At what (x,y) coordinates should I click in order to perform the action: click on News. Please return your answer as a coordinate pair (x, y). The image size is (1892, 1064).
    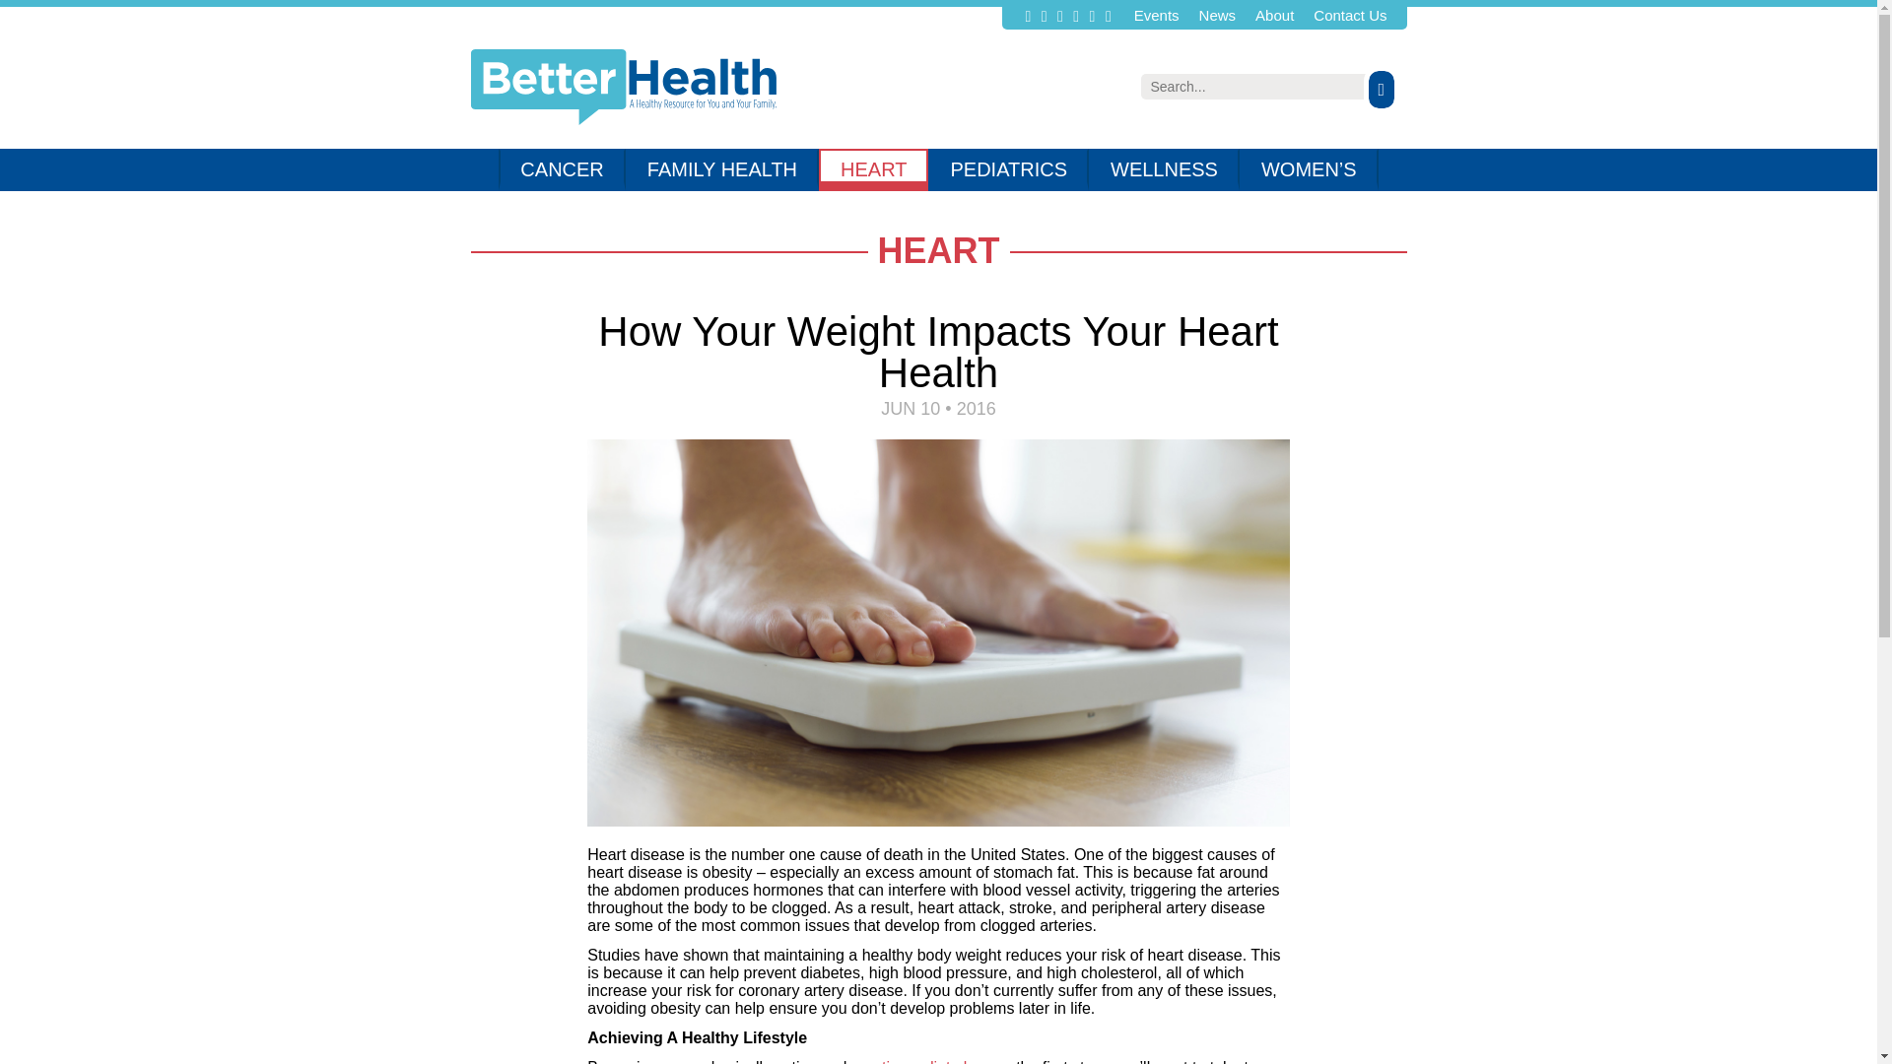
    Looking at the image, I should click on (1218, 14).